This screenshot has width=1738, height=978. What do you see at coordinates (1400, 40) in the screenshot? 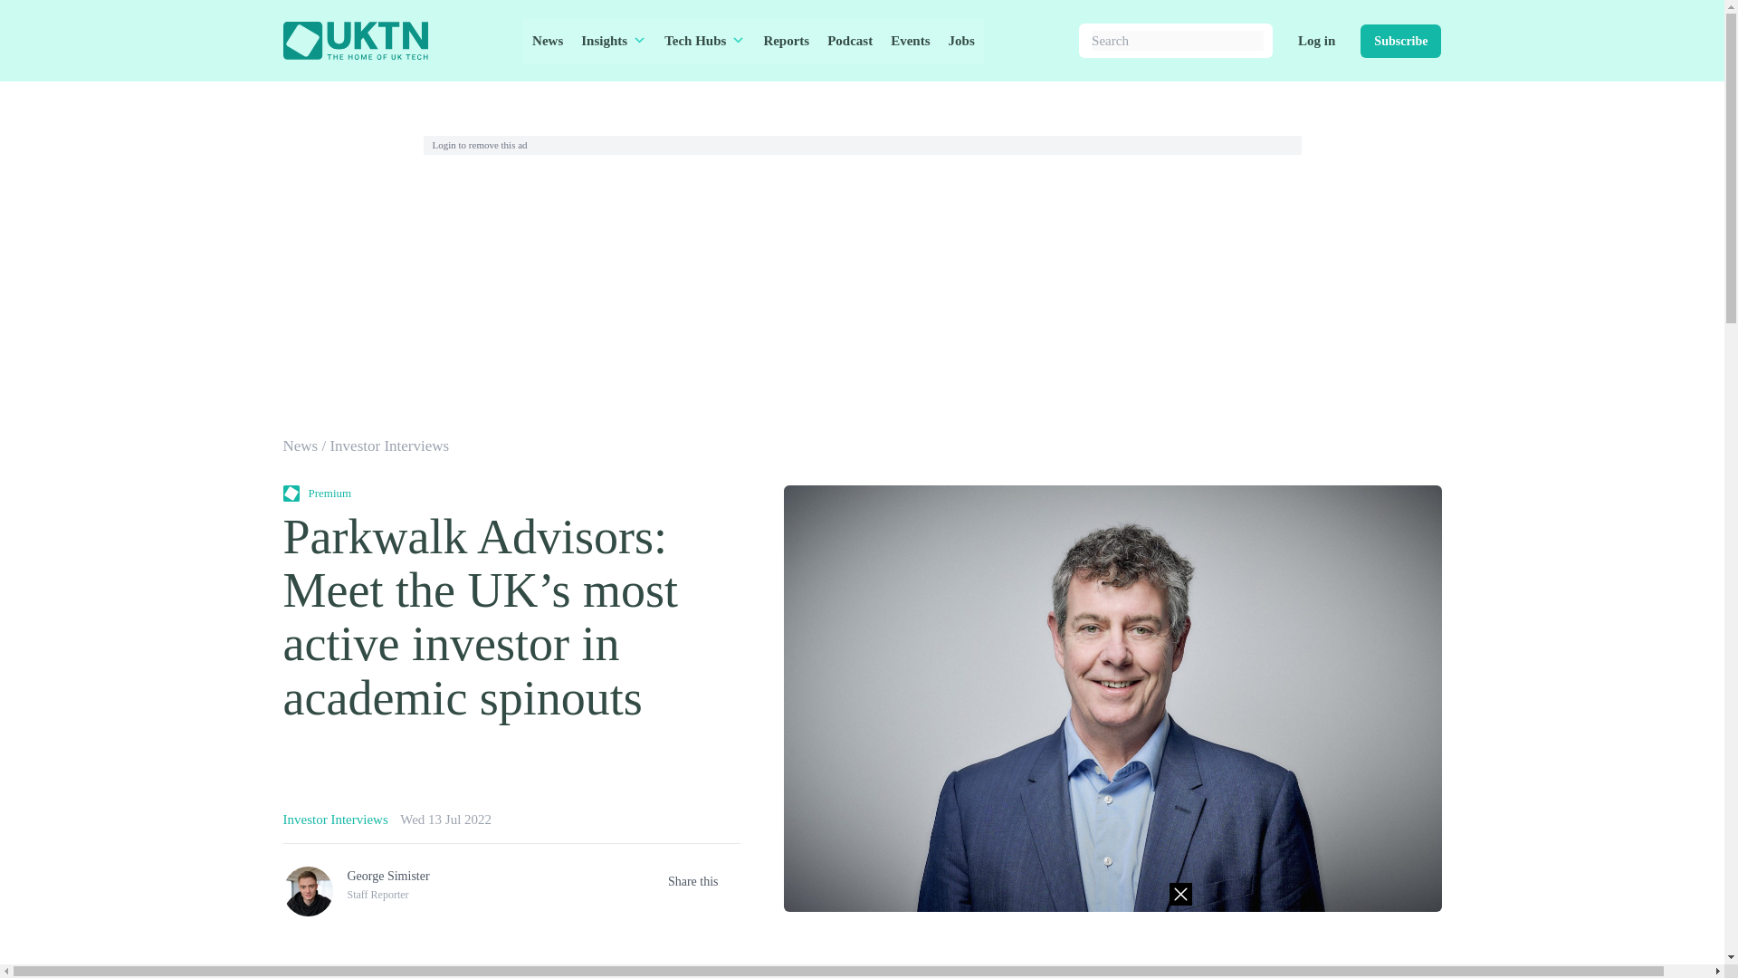
I see `Subscribe` at bounding box center [1400, 40].